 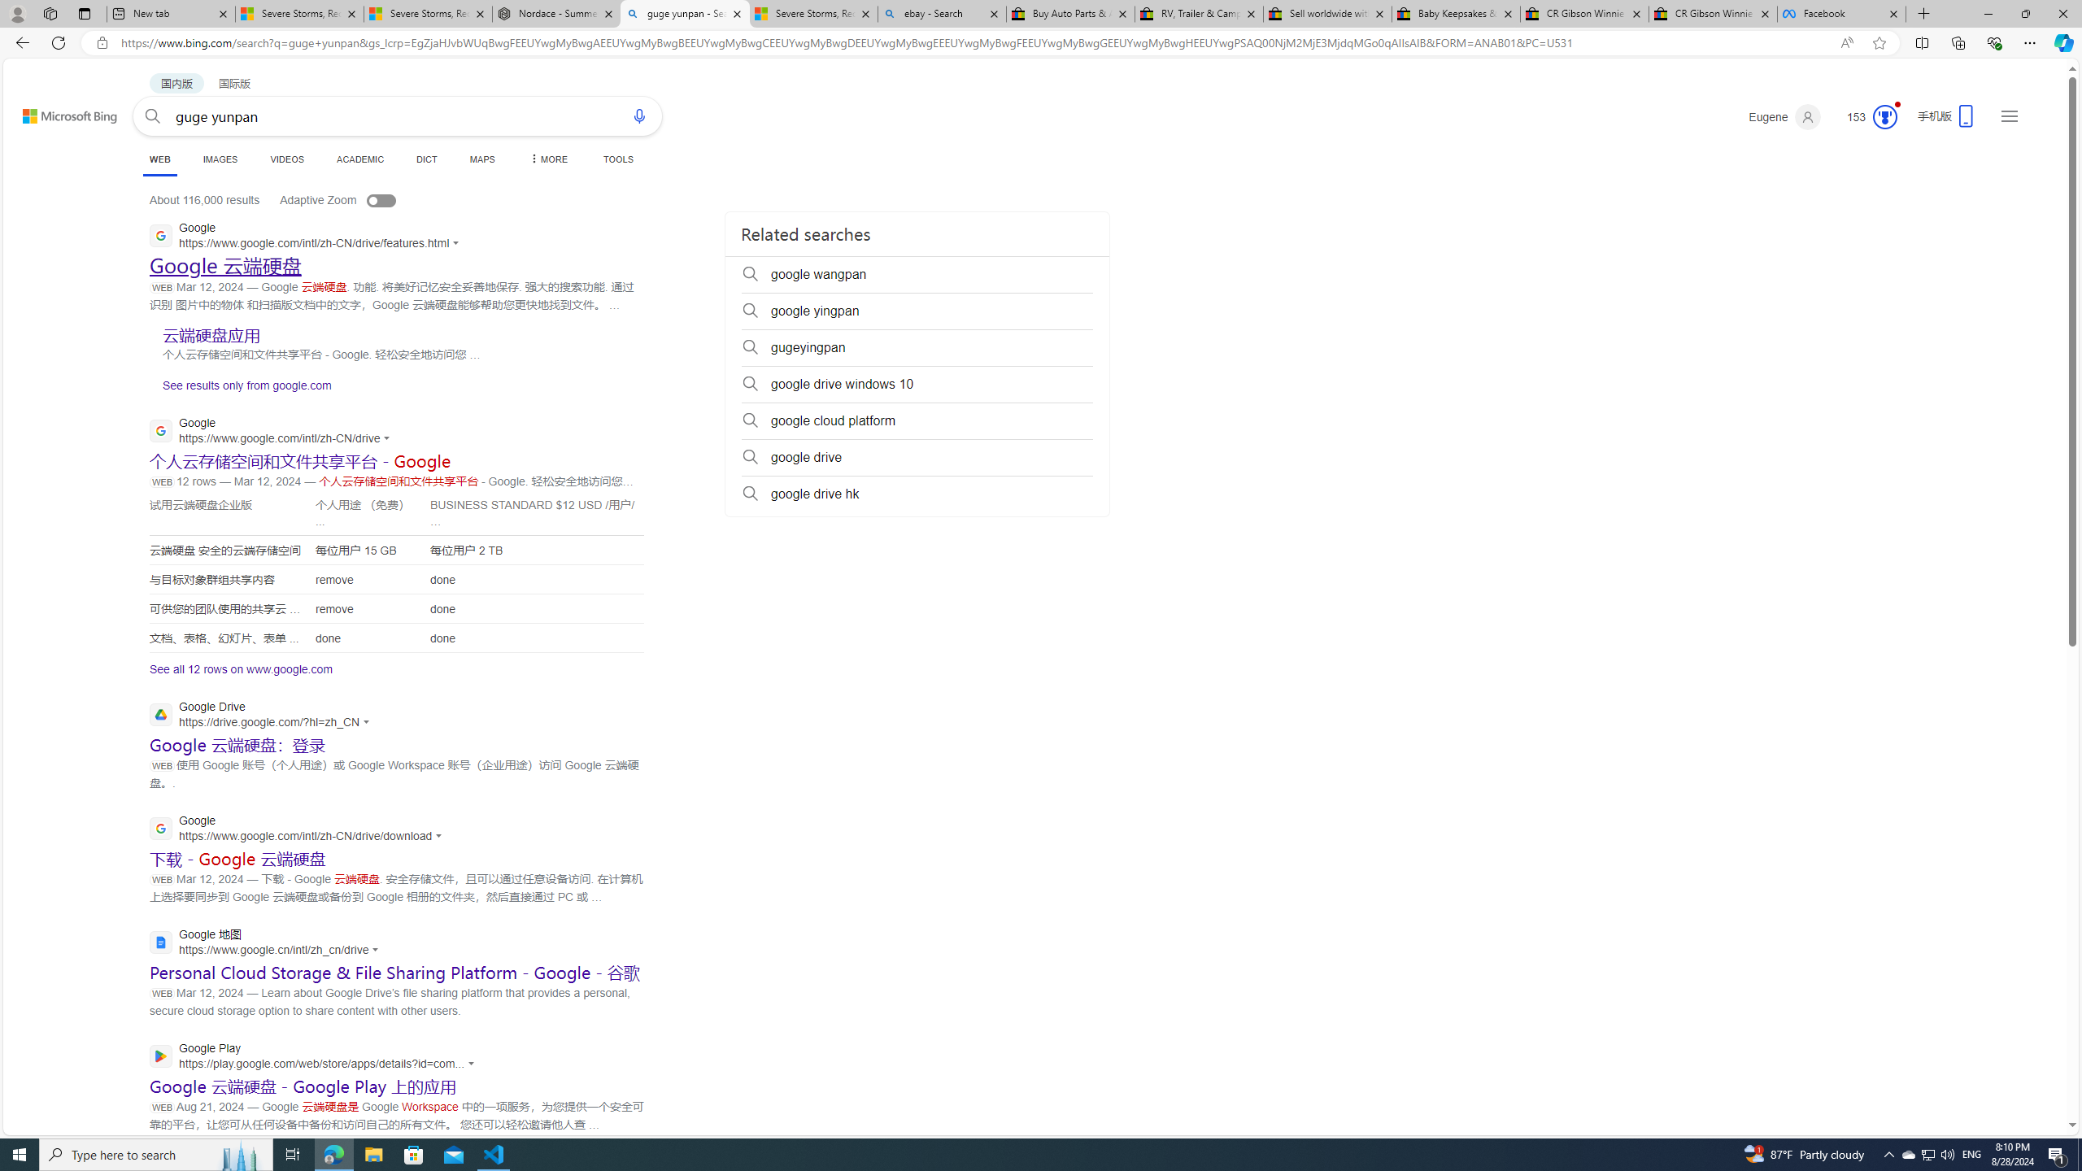 I want to click on Google, so click(x=301, y=829).